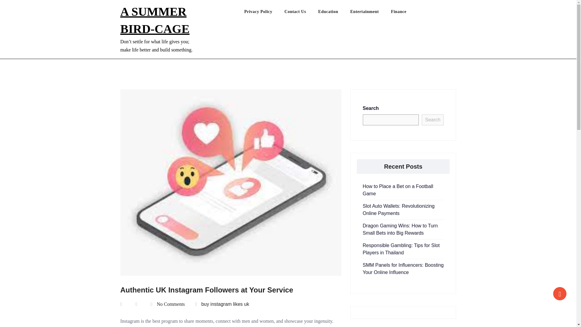  What do you see at coordinates (334, 13) in the screenshot?
I see `Education` at bounding box center [334, 13].